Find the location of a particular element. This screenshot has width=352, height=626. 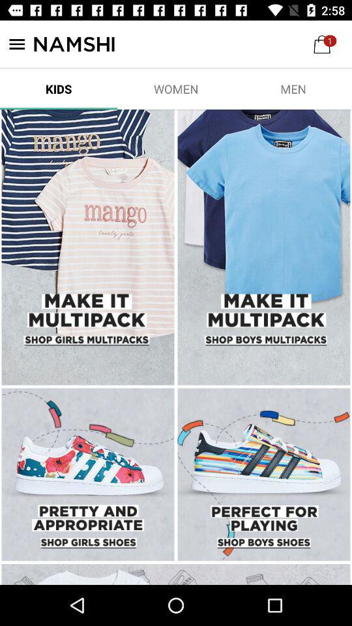

select the kids icon is located at coordinates (59, 89).